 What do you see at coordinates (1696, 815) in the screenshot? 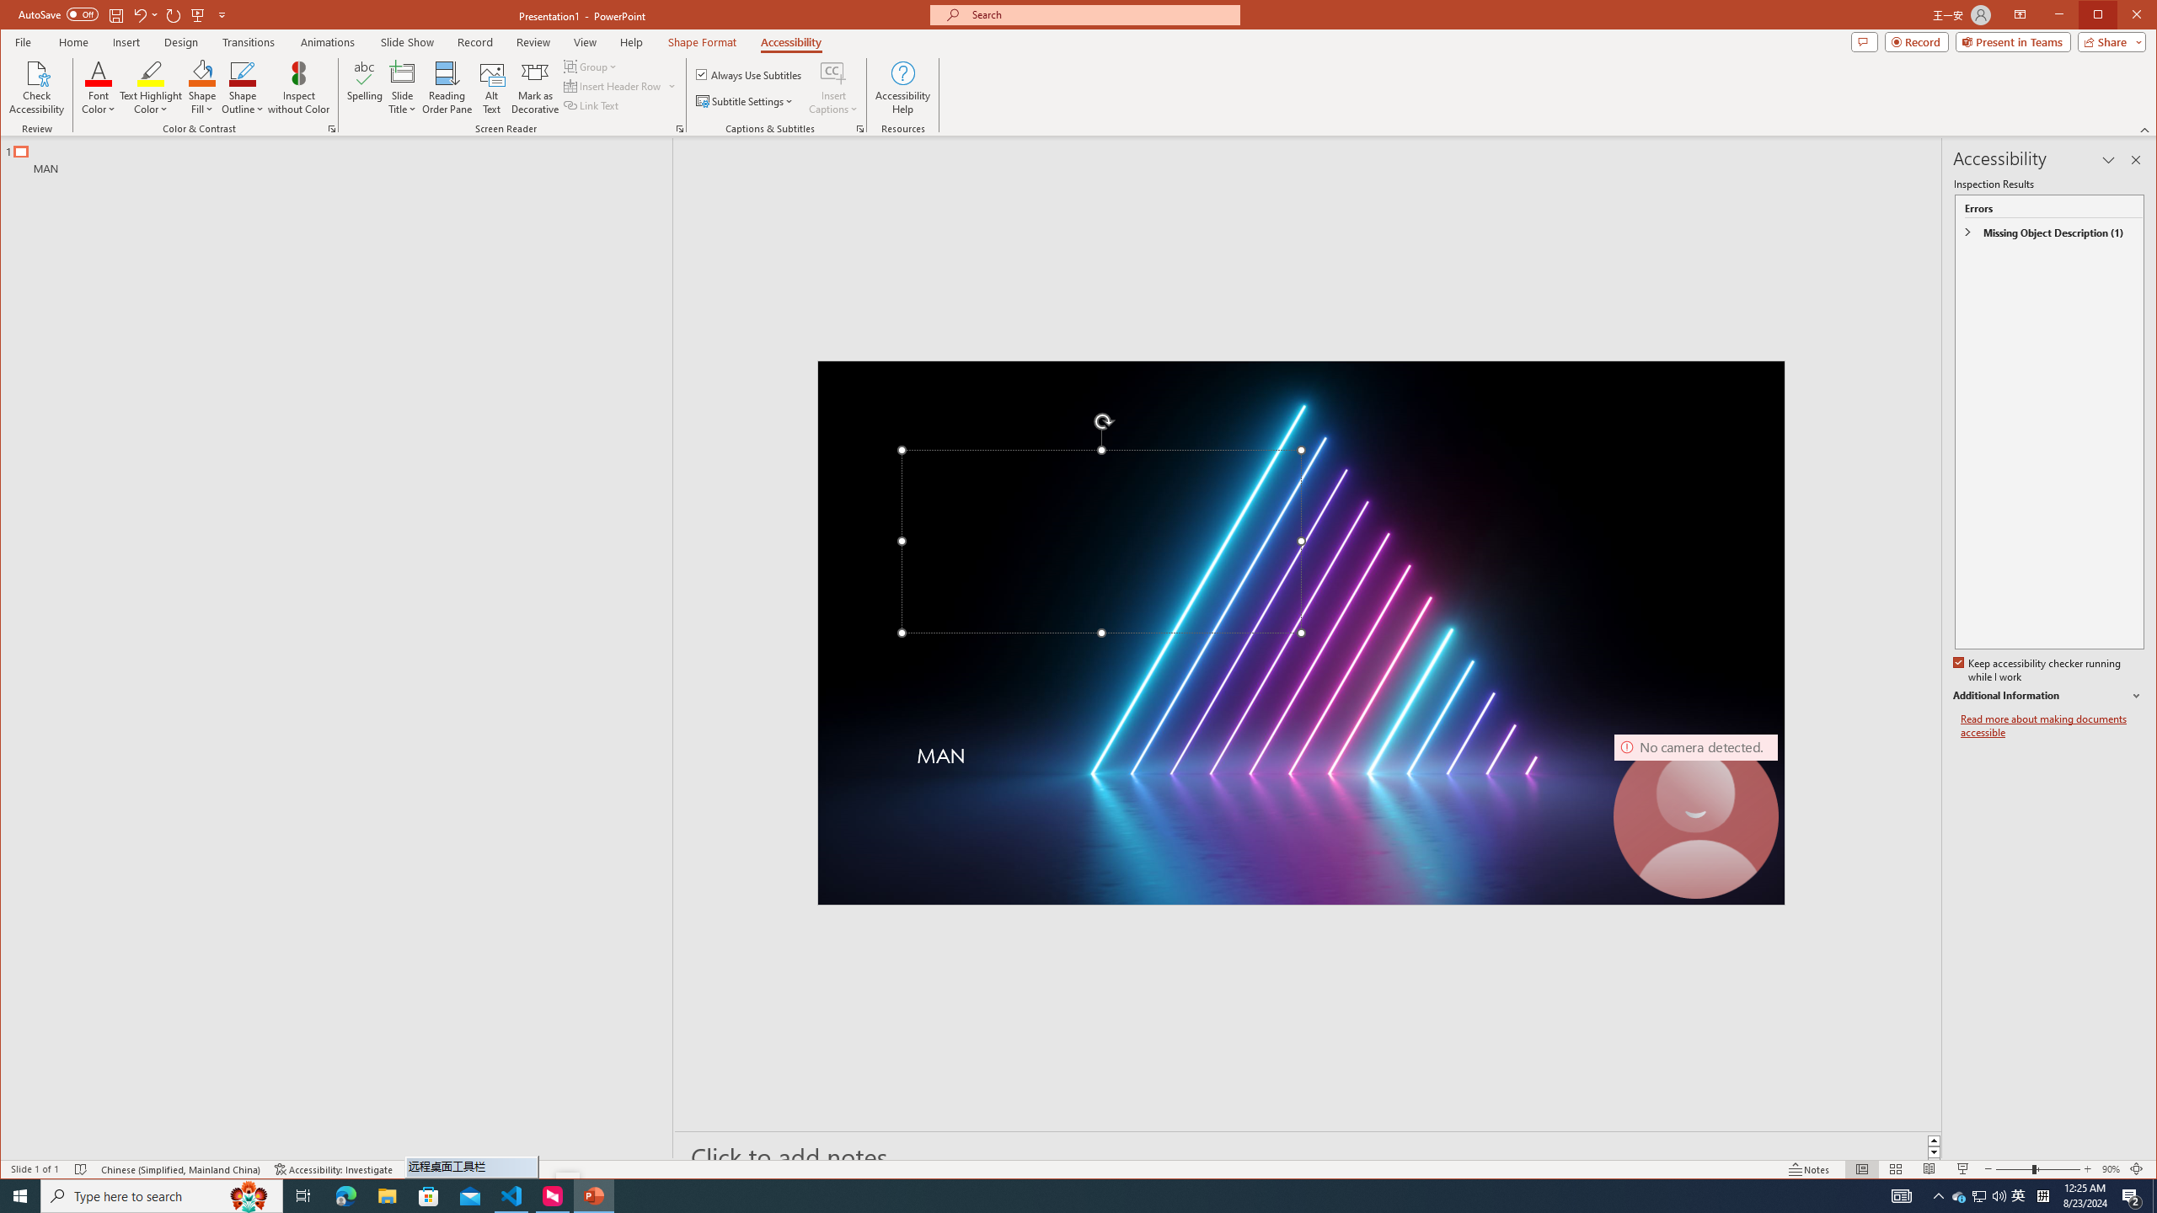
I see `Camera 7, No camera detected.` at bounding box center [1696, 815].